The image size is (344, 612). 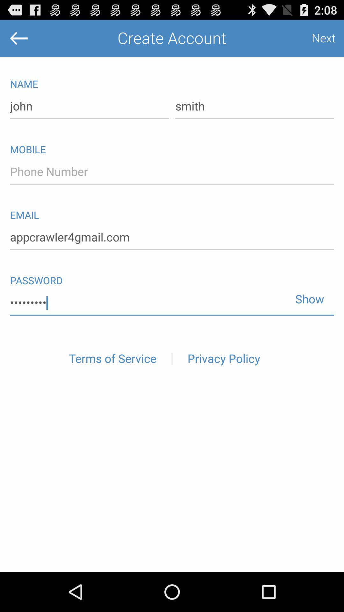 What do you see at coordinates (172, 303) in the screenshot?
I see `select crowd3116 icon` at bounding box center [172, 303].